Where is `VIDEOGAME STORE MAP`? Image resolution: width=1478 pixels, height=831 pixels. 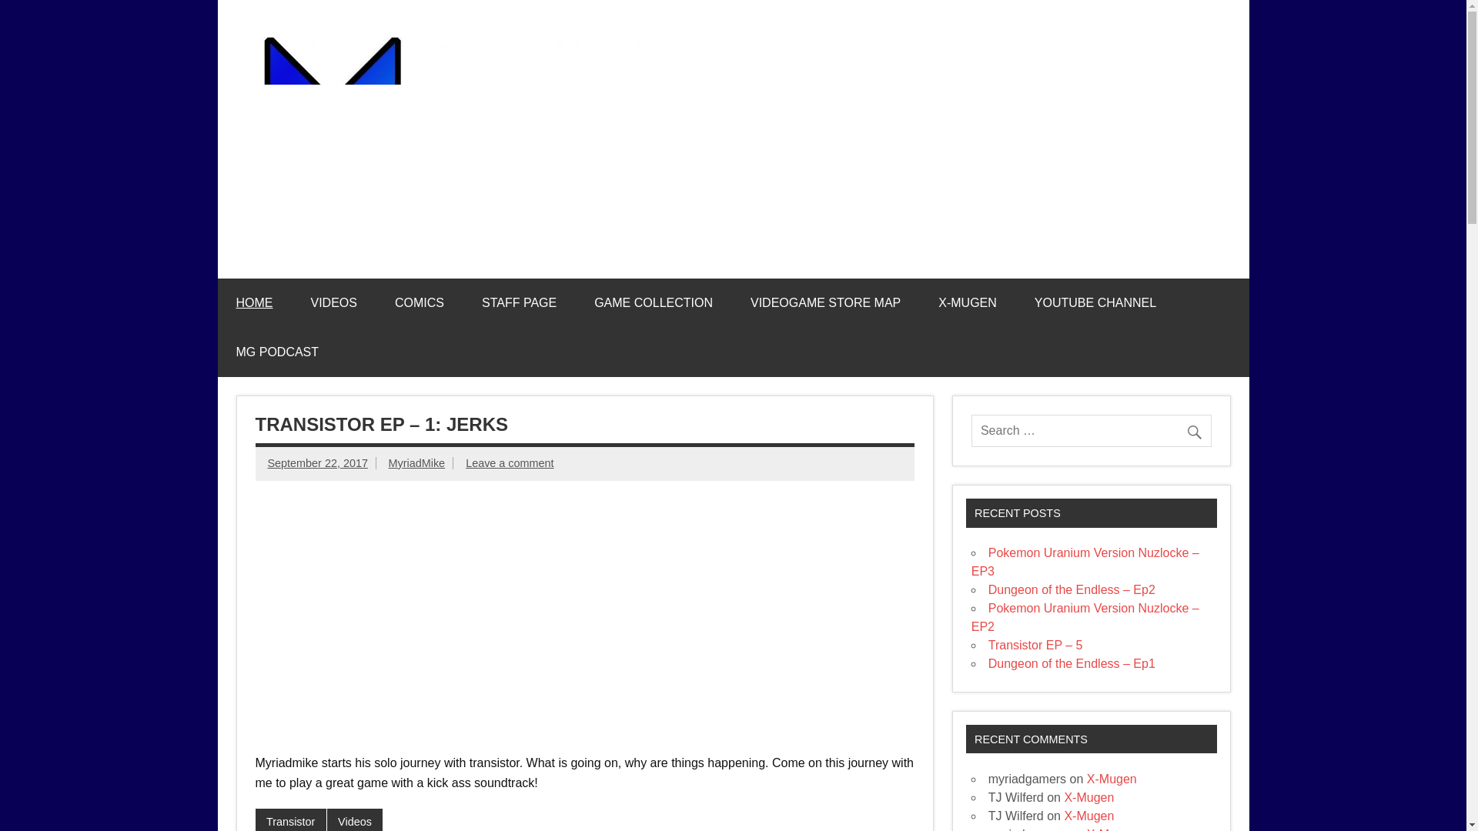 VIDEOGAME STORE MAP is located at coordinates (825, 302).